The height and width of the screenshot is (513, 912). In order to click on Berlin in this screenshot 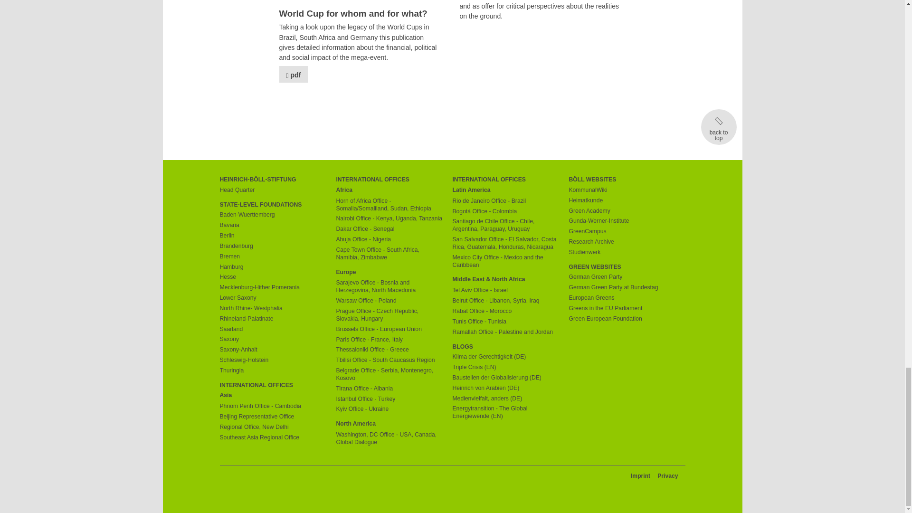, I will do `click(273, 236)`.